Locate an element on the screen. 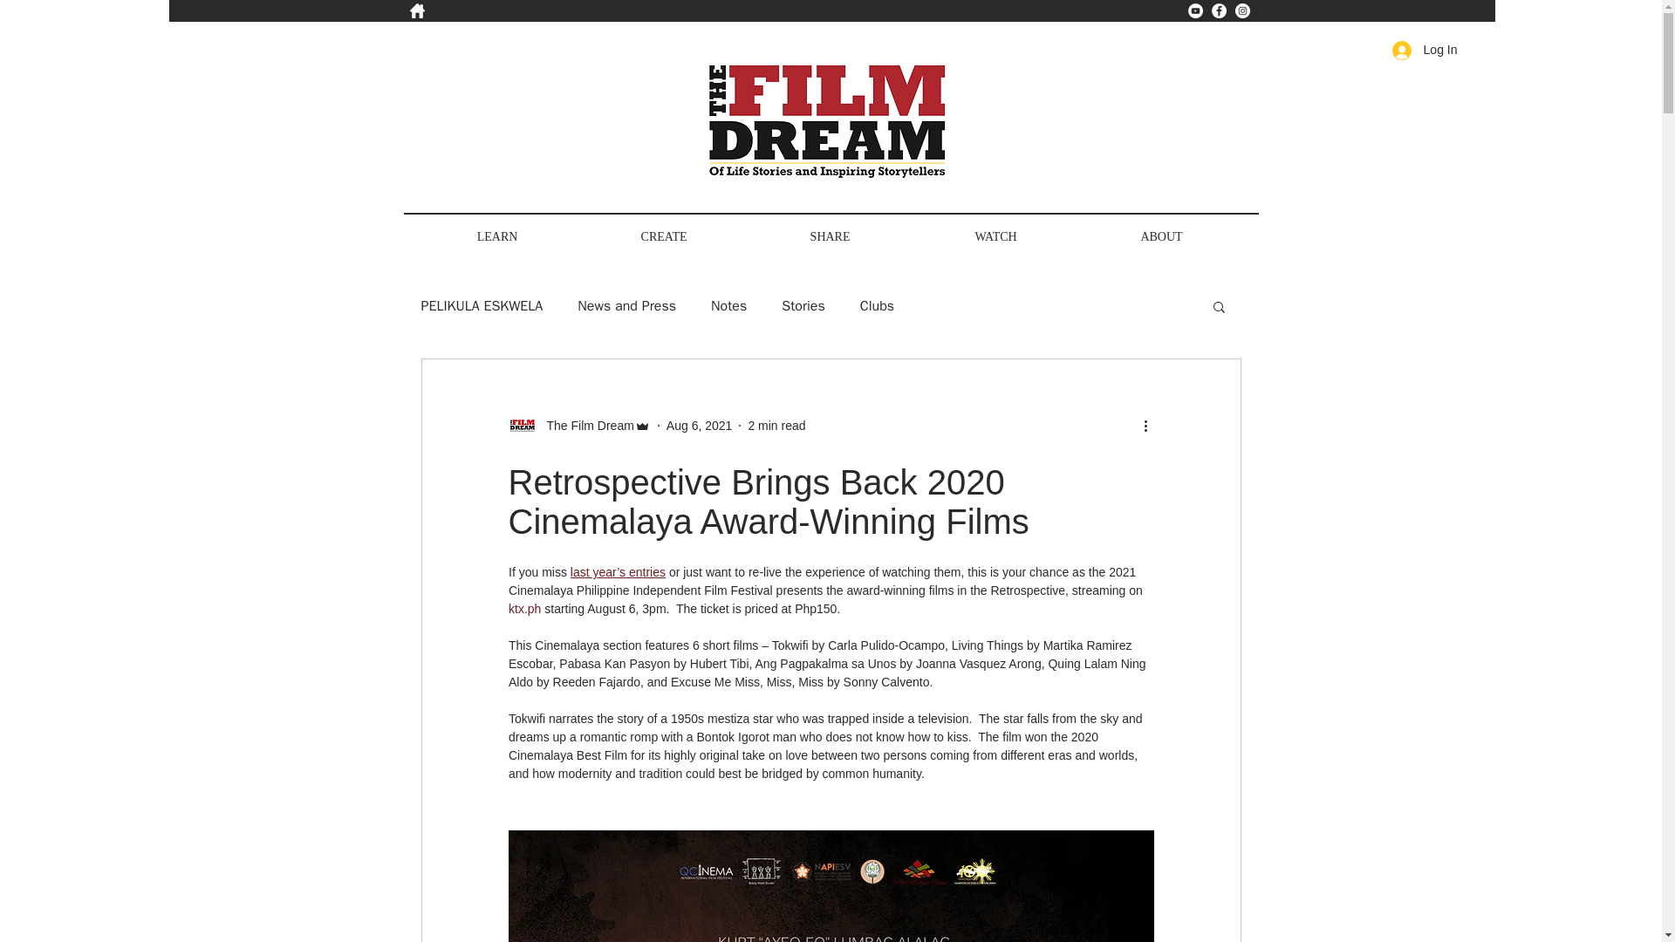 The width and height of the screenshot is (1675, 942). Stories is located at coordinates (803, 305).